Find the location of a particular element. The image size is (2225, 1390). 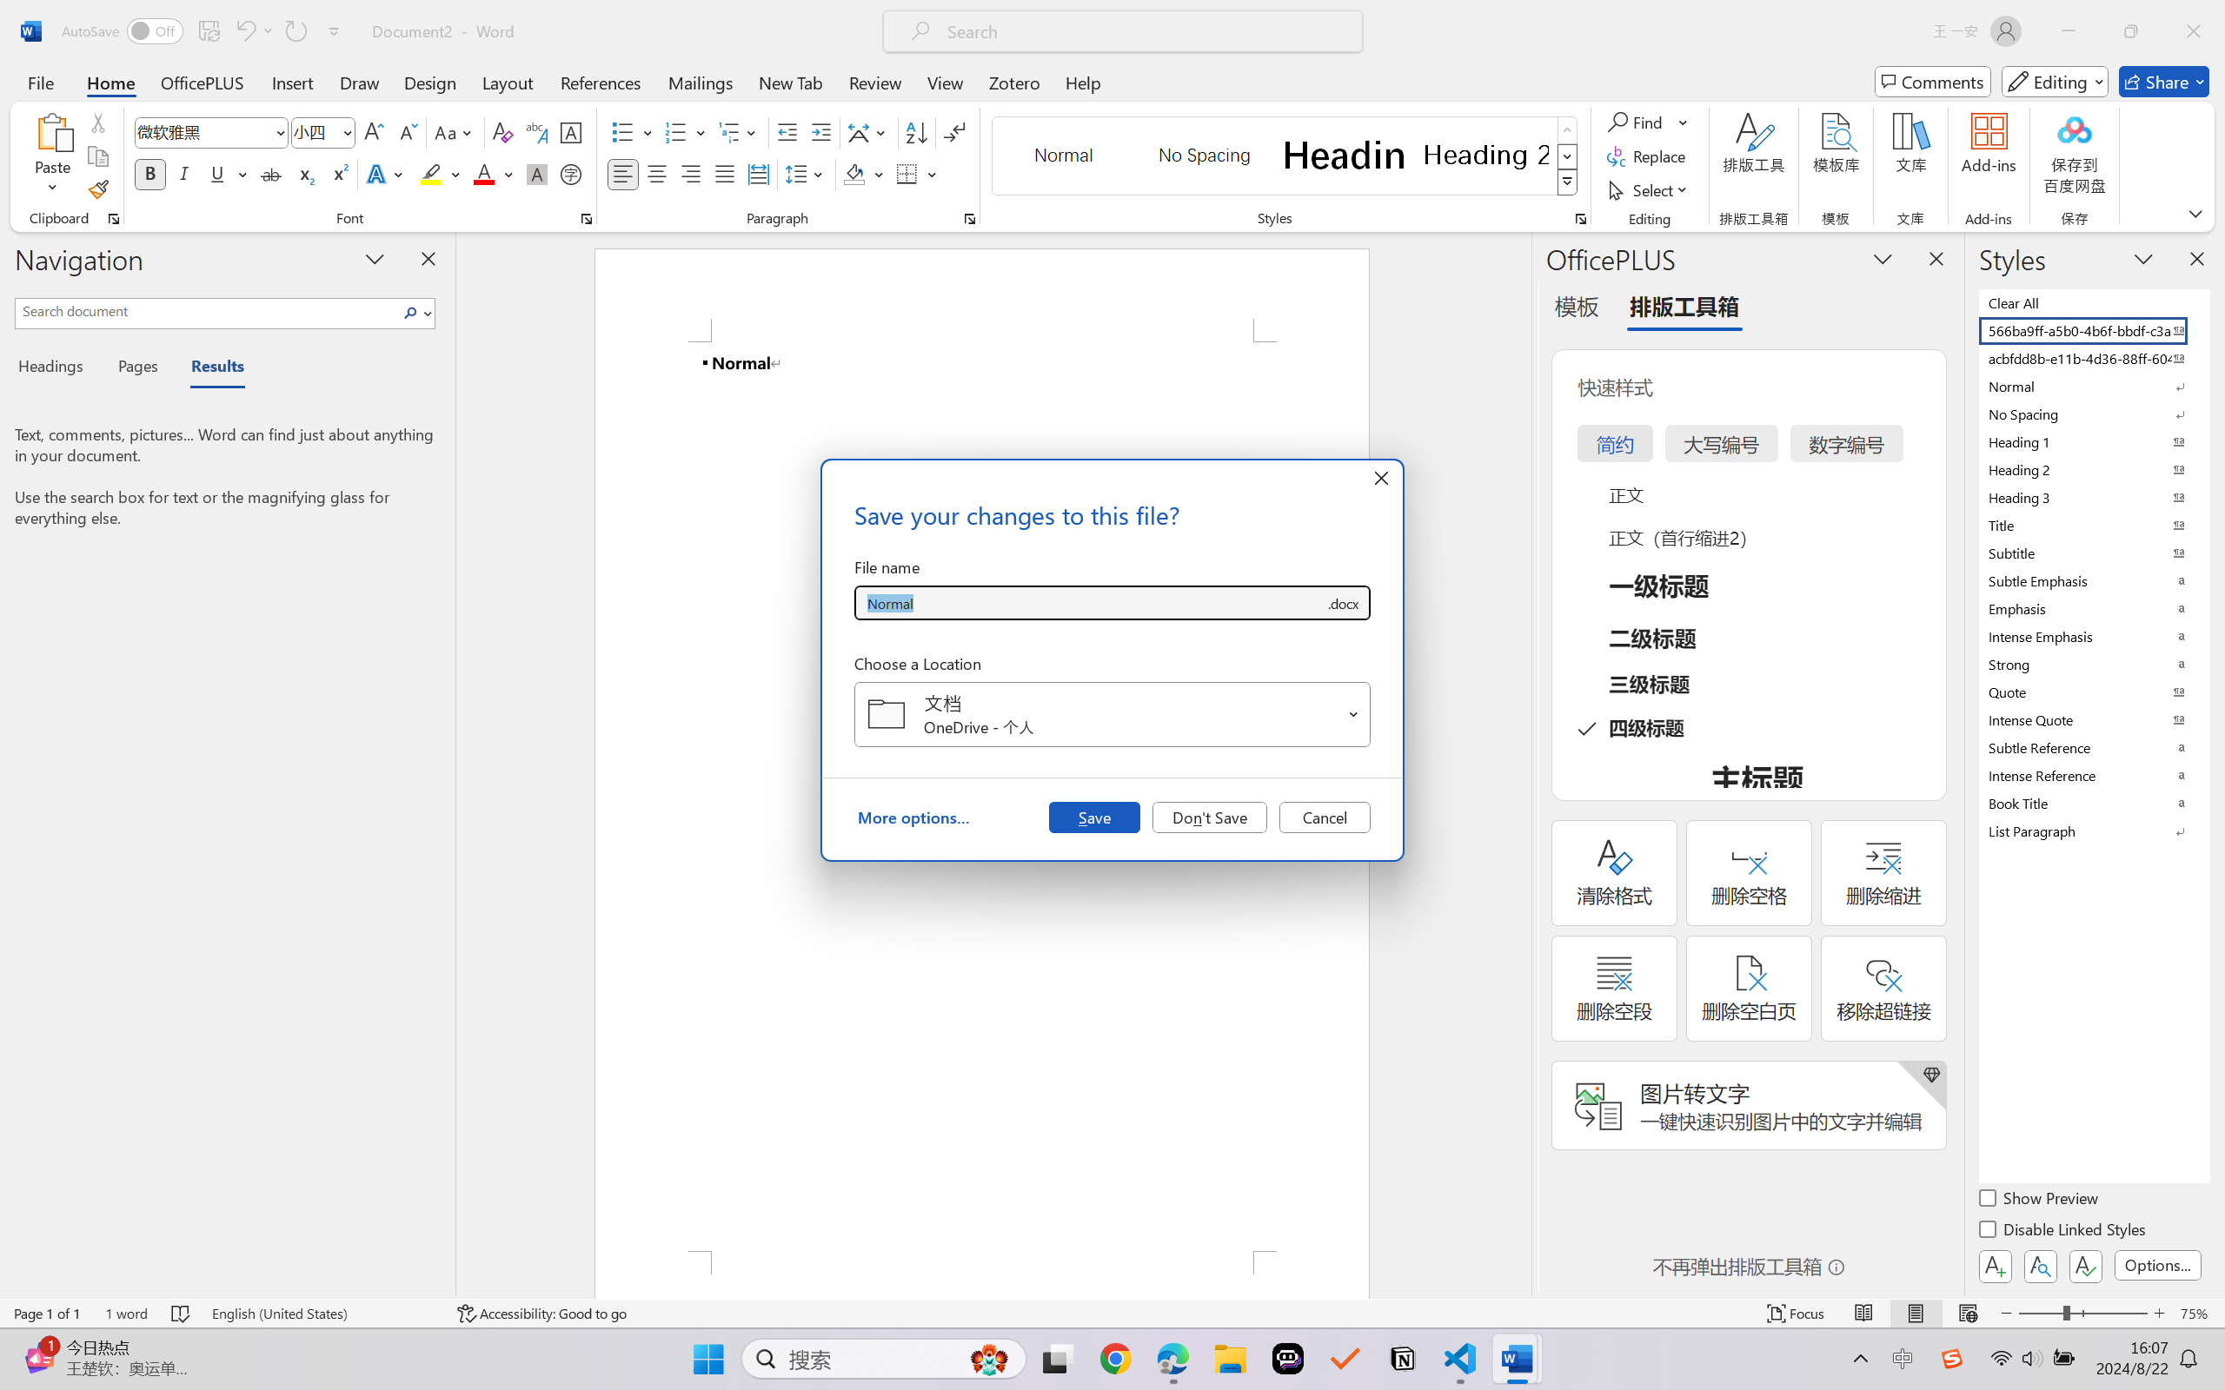

Character Shading is located at coordinates (535, 174).